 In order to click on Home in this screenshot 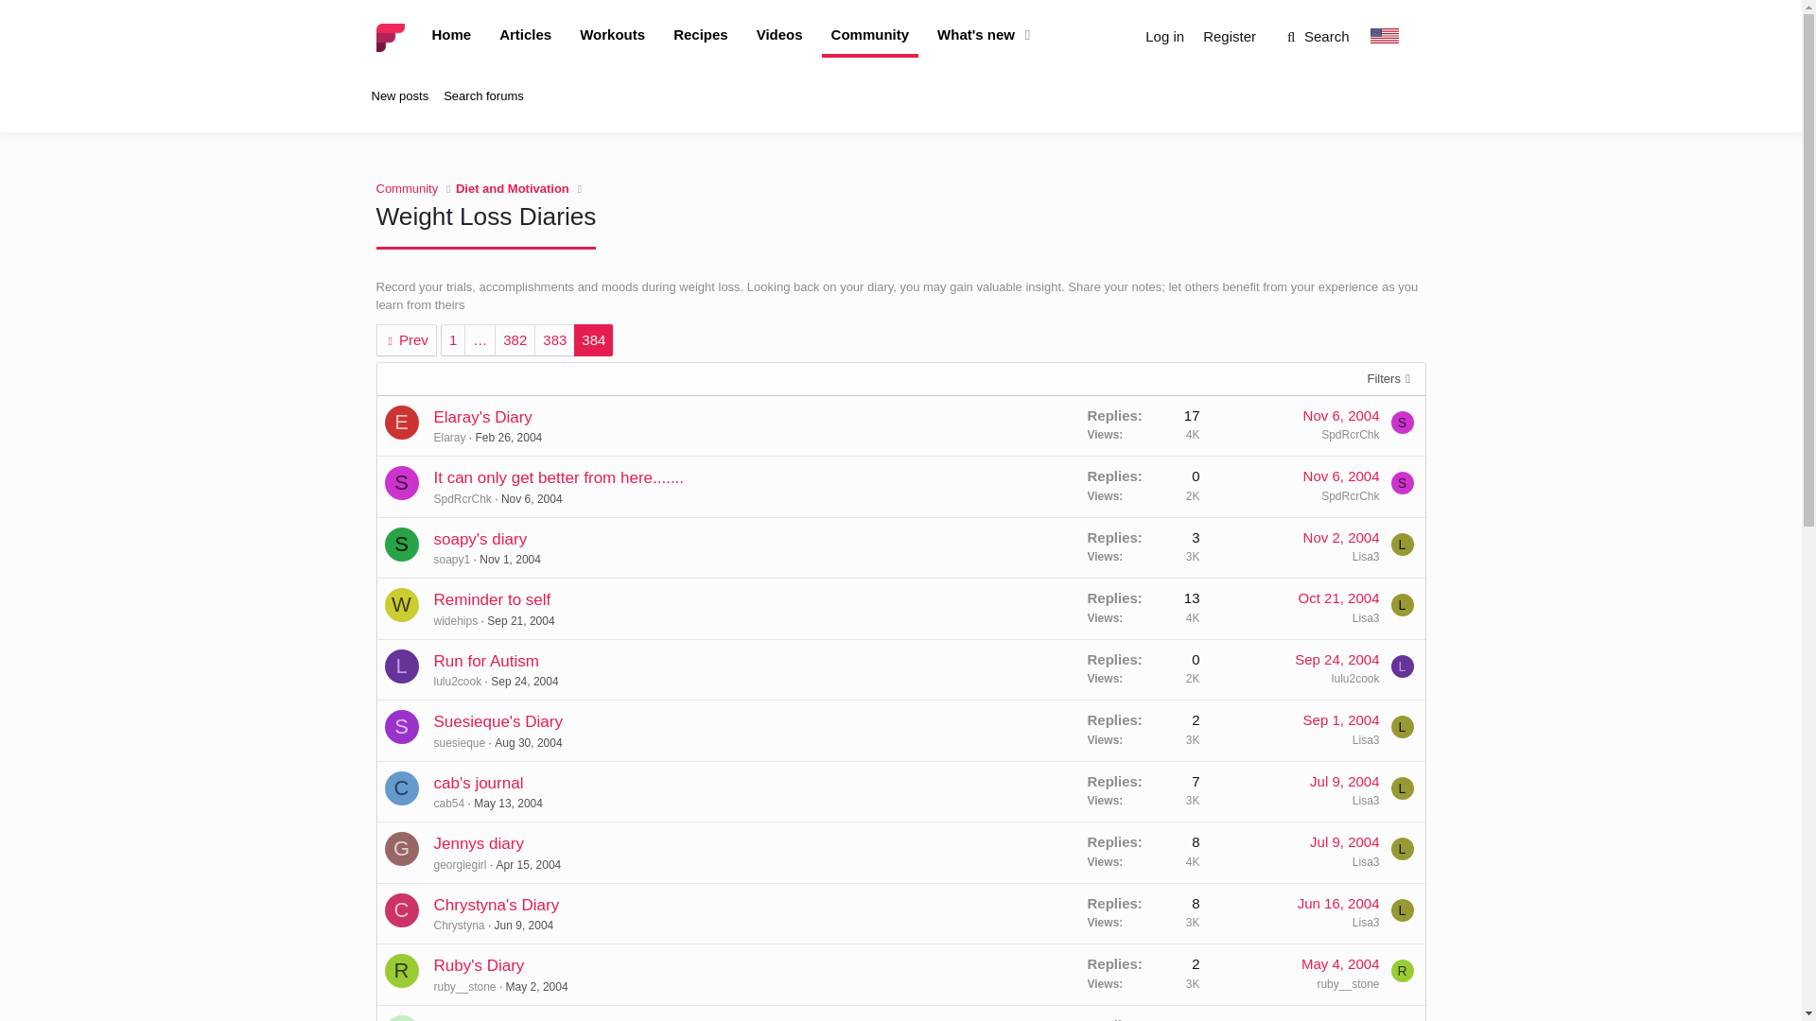, I will do `click(450, 36)`.